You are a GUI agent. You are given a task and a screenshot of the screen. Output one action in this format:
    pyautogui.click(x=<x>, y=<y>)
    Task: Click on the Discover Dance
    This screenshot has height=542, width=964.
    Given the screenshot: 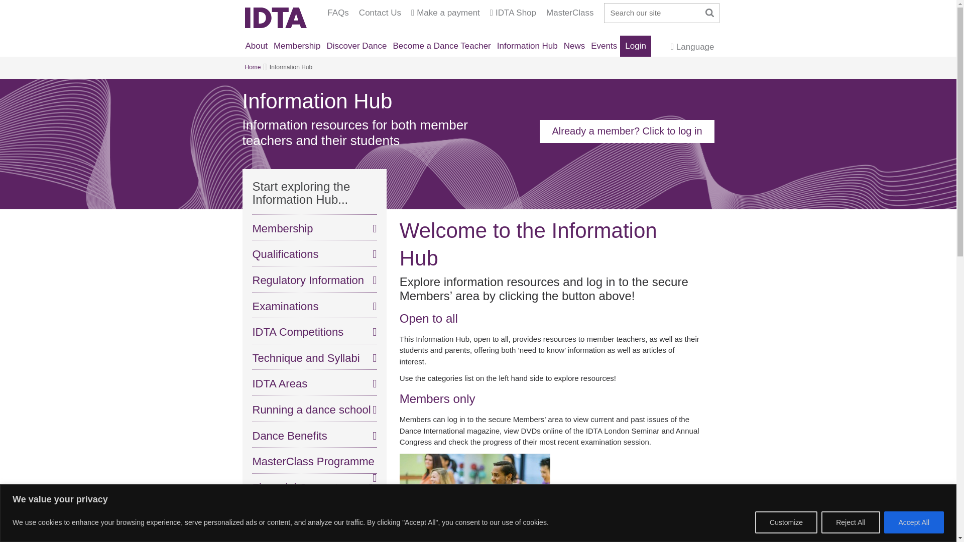 What is the action you would take?
    pyautogui.click(x=356, y=46)
    